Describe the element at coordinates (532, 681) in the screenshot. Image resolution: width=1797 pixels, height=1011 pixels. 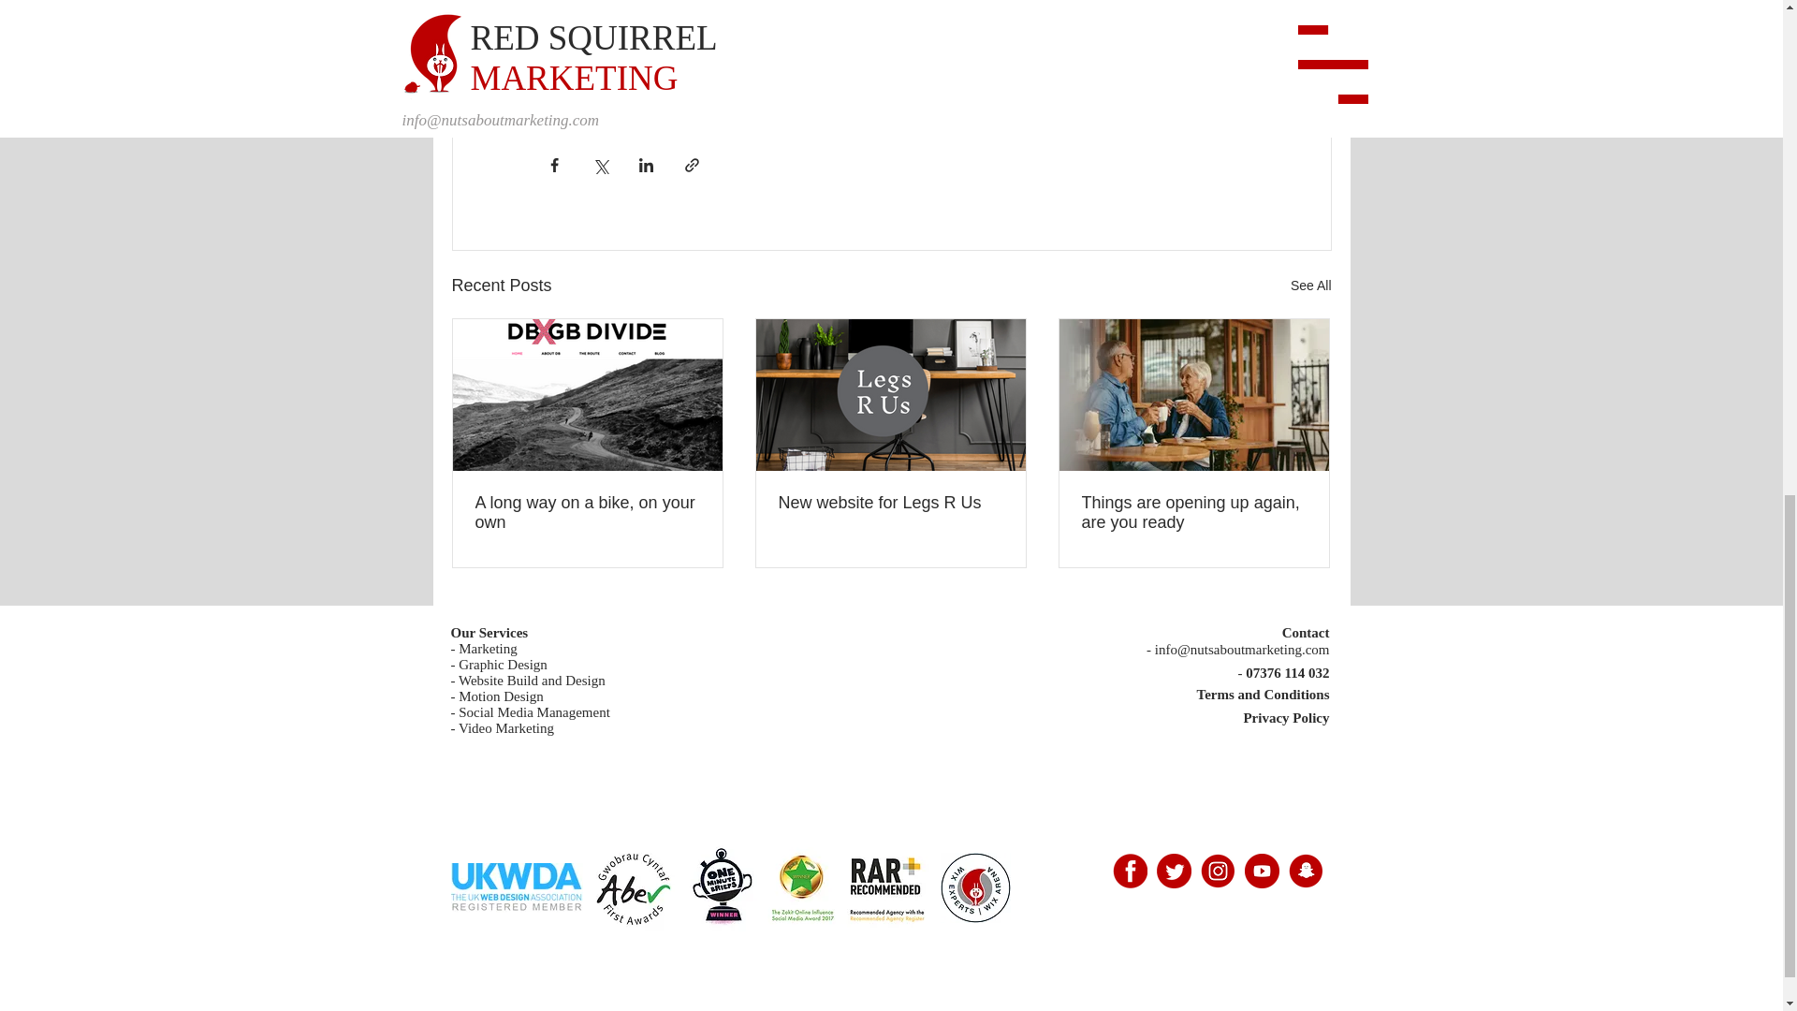
I see `Website Build and Design` at that location.